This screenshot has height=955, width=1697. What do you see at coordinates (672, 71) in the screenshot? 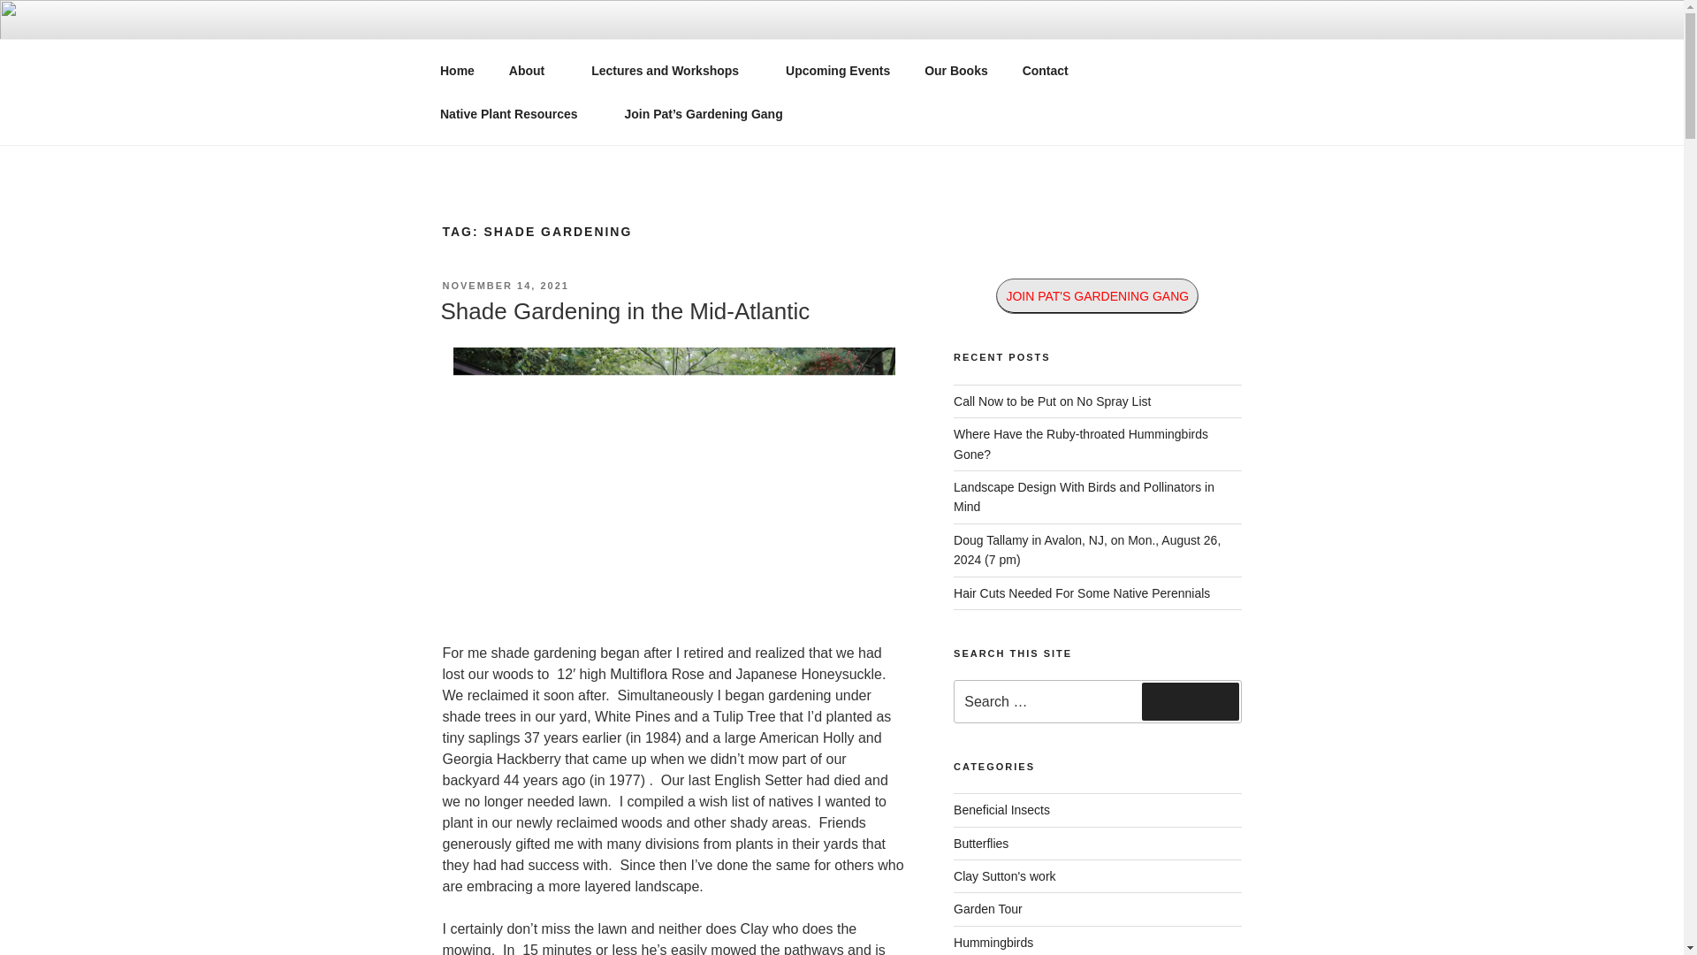
I see `Lectures and Workshops` at bounding box center [672, 71].